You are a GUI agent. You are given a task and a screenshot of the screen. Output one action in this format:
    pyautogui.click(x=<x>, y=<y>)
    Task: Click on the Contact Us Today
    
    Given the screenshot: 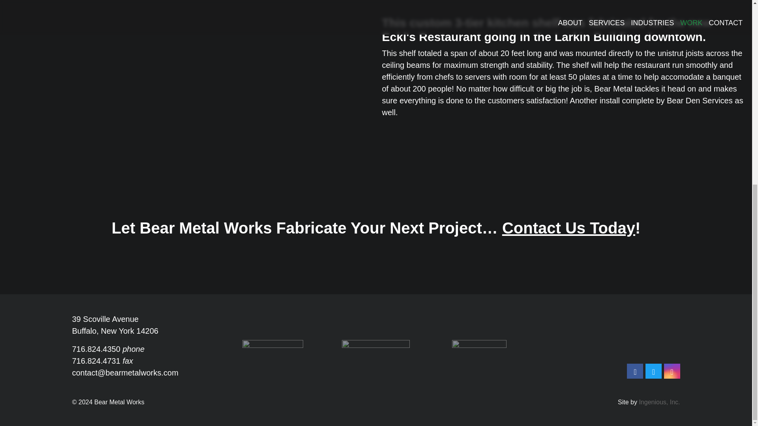 What is the action you would take?
    pyautogui.click(x=568, y=228)
    